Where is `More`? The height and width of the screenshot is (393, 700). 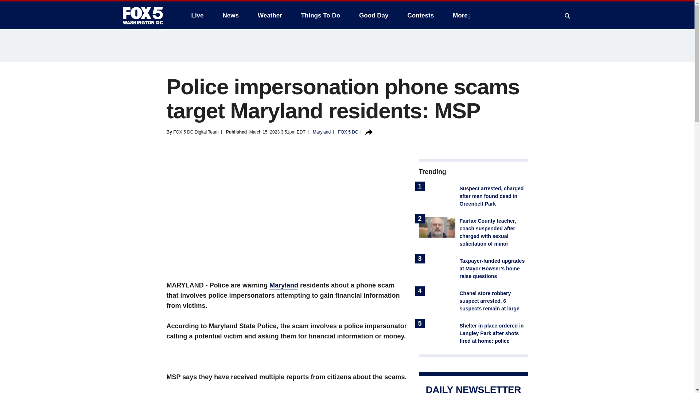
More is located at coordinates (462, 15).